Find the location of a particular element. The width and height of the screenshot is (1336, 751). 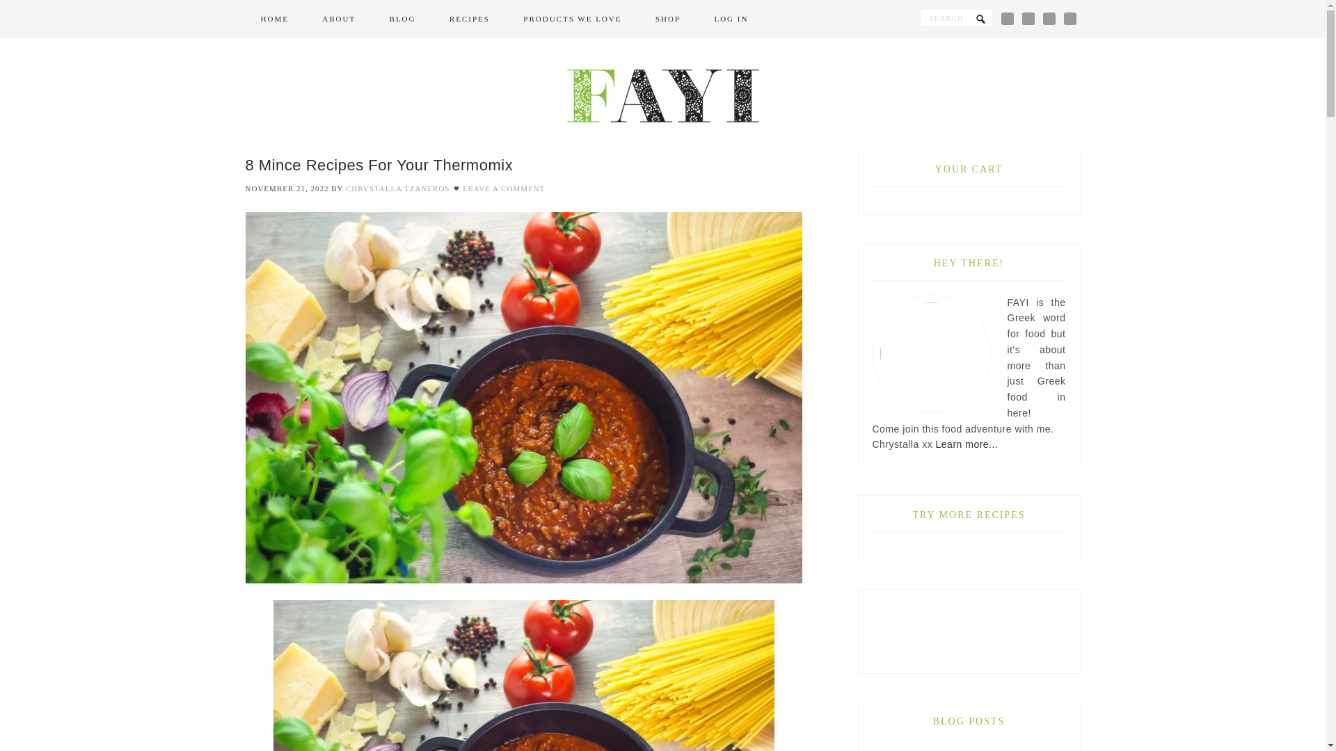

ABOUT is located at coordinates (339, 19).